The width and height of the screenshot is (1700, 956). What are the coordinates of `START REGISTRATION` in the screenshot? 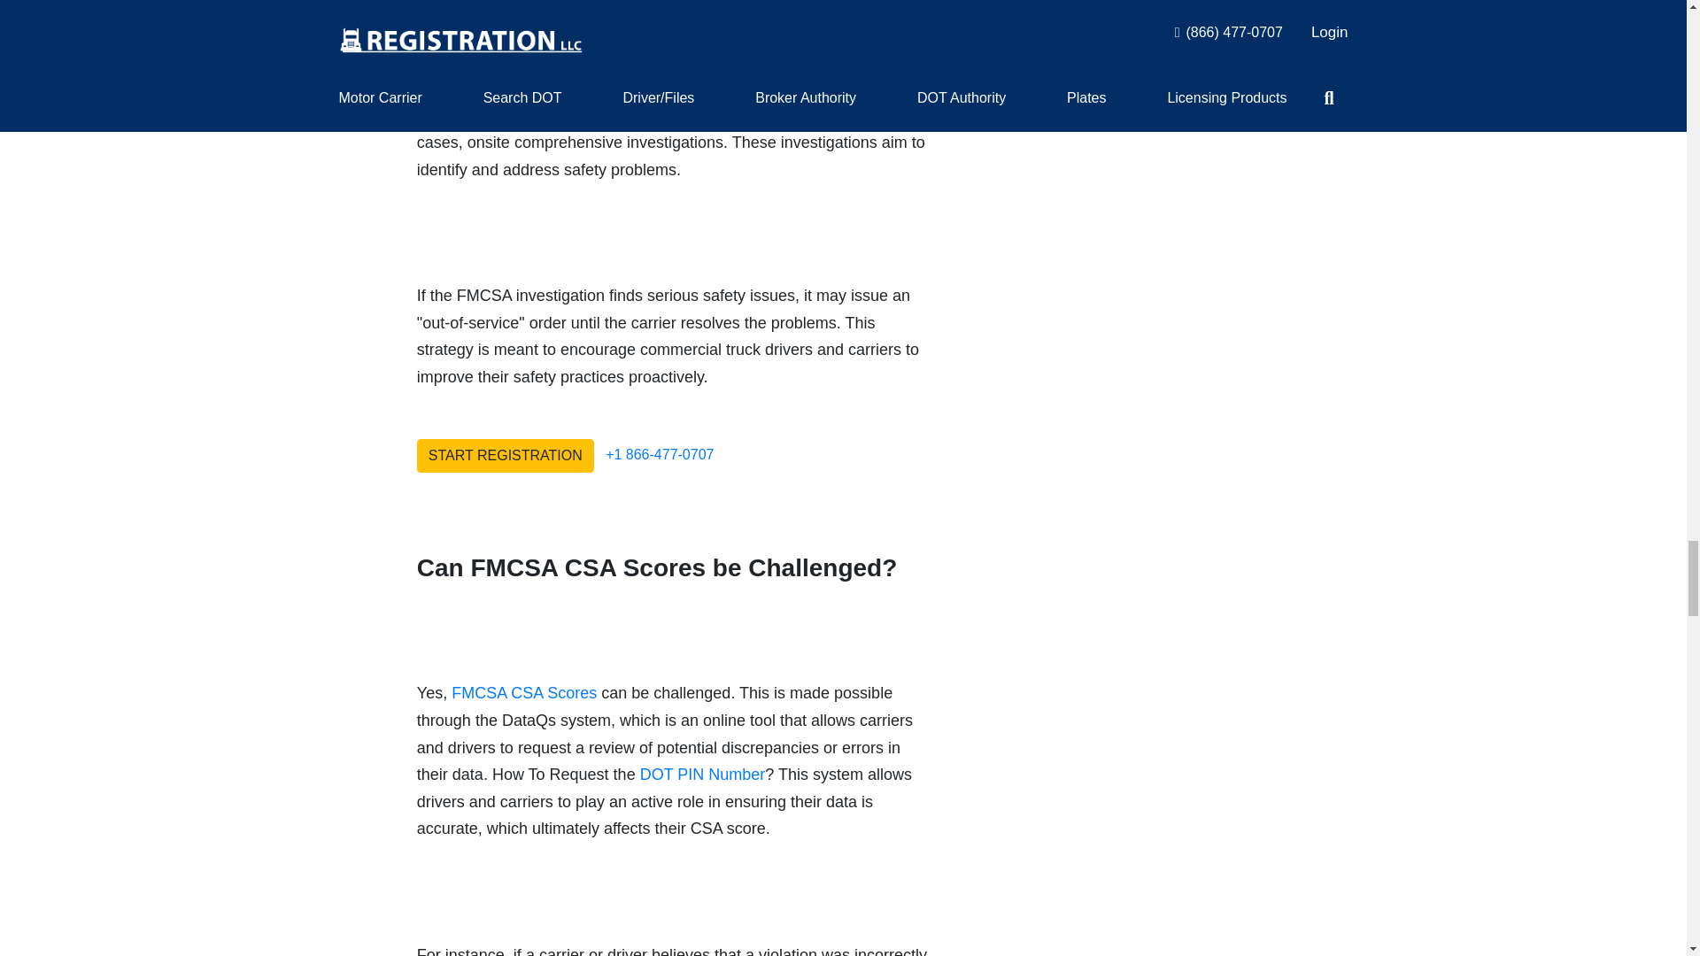 It's located at (505, 455).